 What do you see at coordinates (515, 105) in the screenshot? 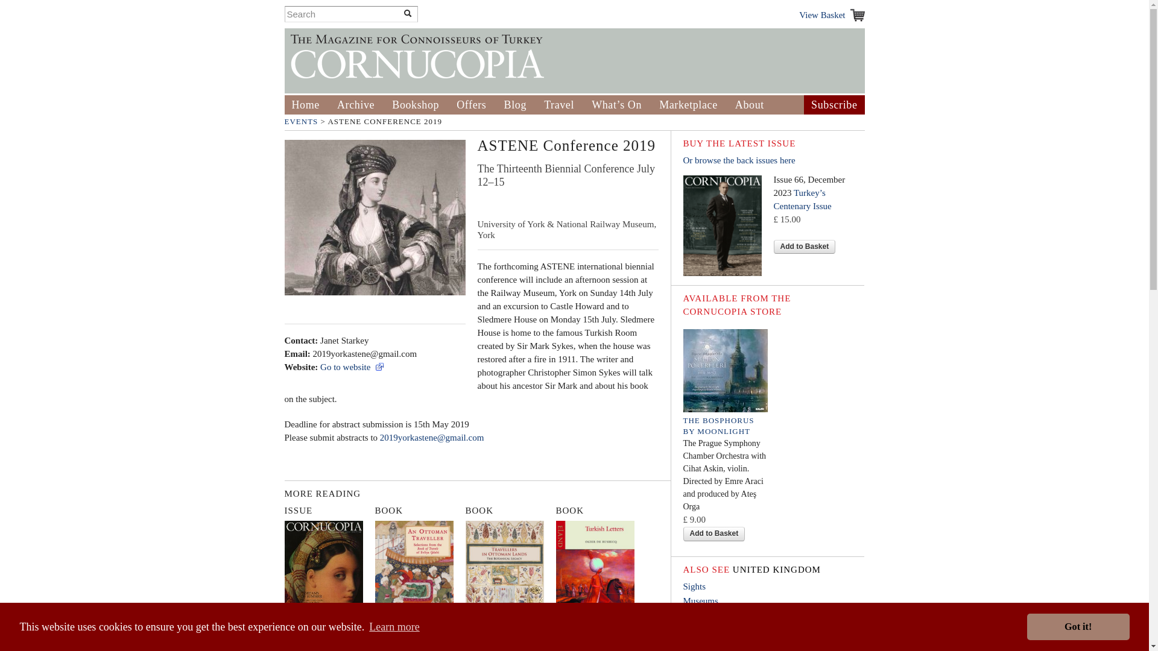
I see `Blog` at bounding box center [515, 105].